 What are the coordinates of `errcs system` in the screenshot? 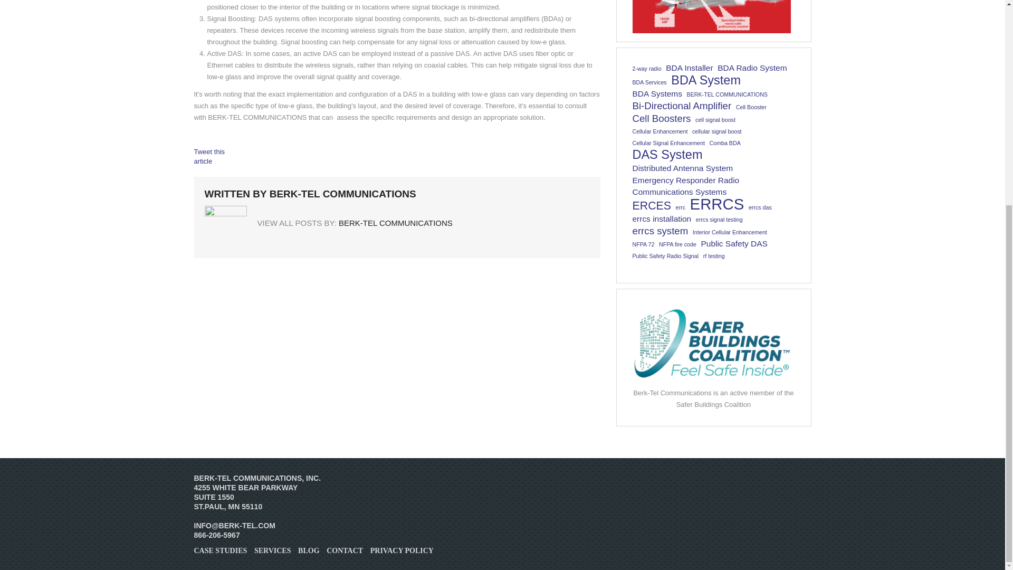 It's located at (660, 231).